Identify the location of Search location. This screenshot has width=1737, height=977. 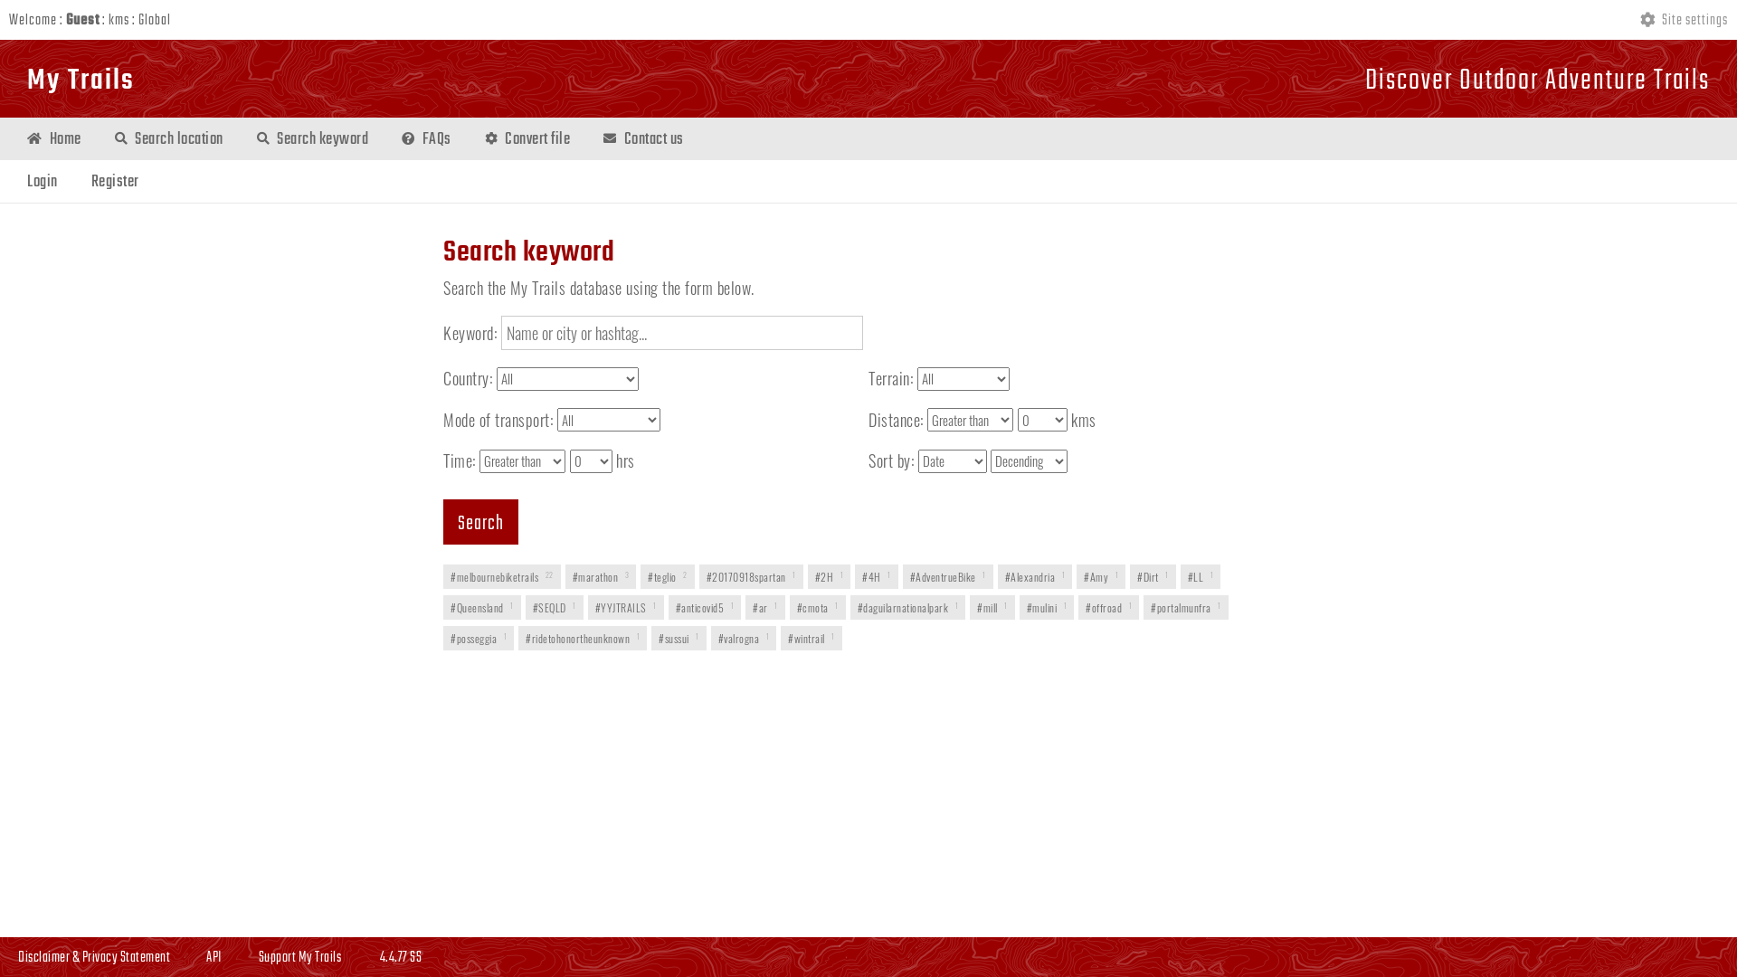
(166, 140).